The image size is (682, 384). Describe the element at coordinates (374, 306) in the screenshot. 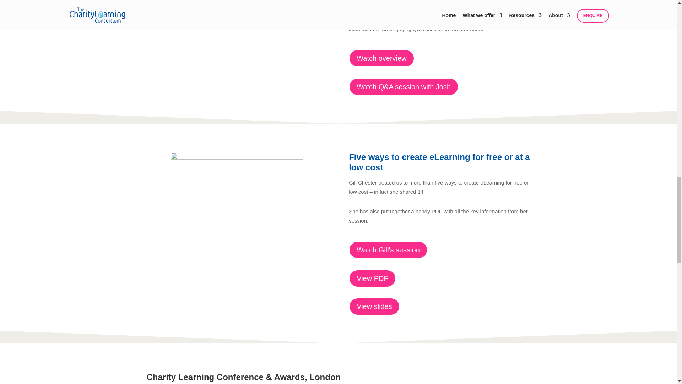

I see `View slides` at that location.